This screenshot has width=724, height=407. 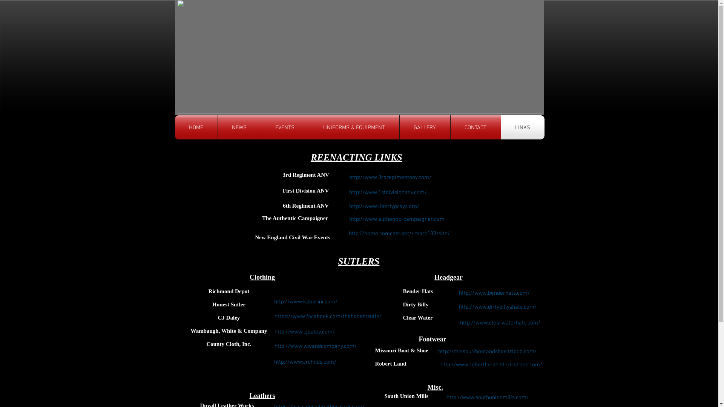 I want to click on http://www.authentic-campaigner.com, so click(x=397, y=219).